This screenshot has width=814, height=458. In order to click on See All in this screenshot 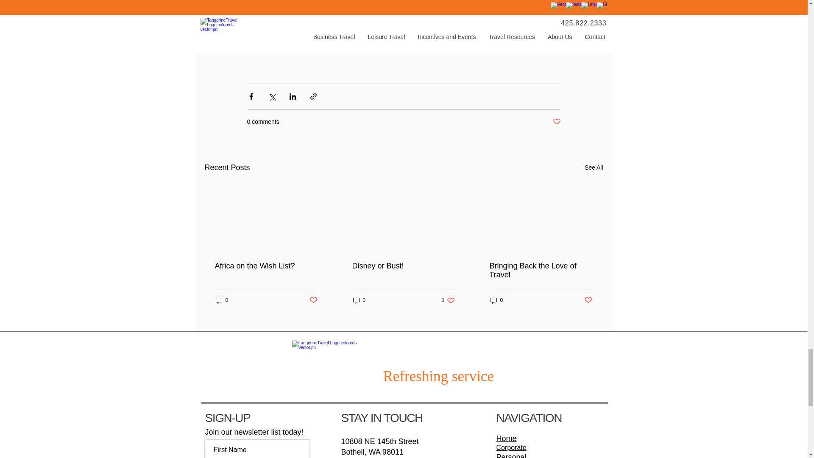, I will do `click(594, 168)`.